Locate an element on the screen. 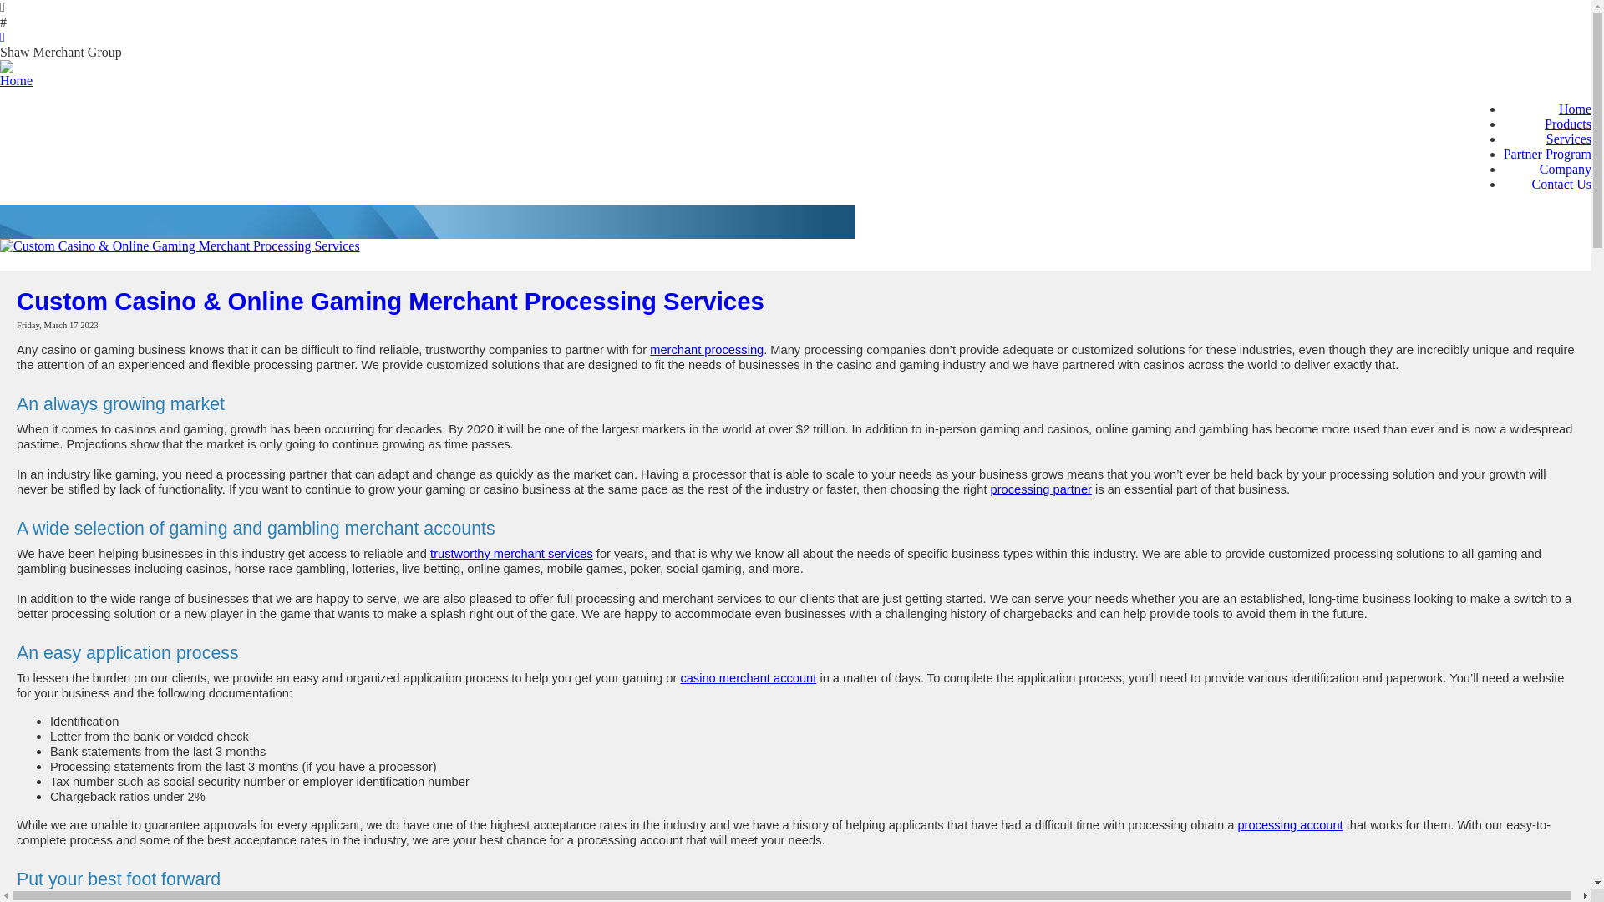  processing partner is located at coordinates (1041, 489).